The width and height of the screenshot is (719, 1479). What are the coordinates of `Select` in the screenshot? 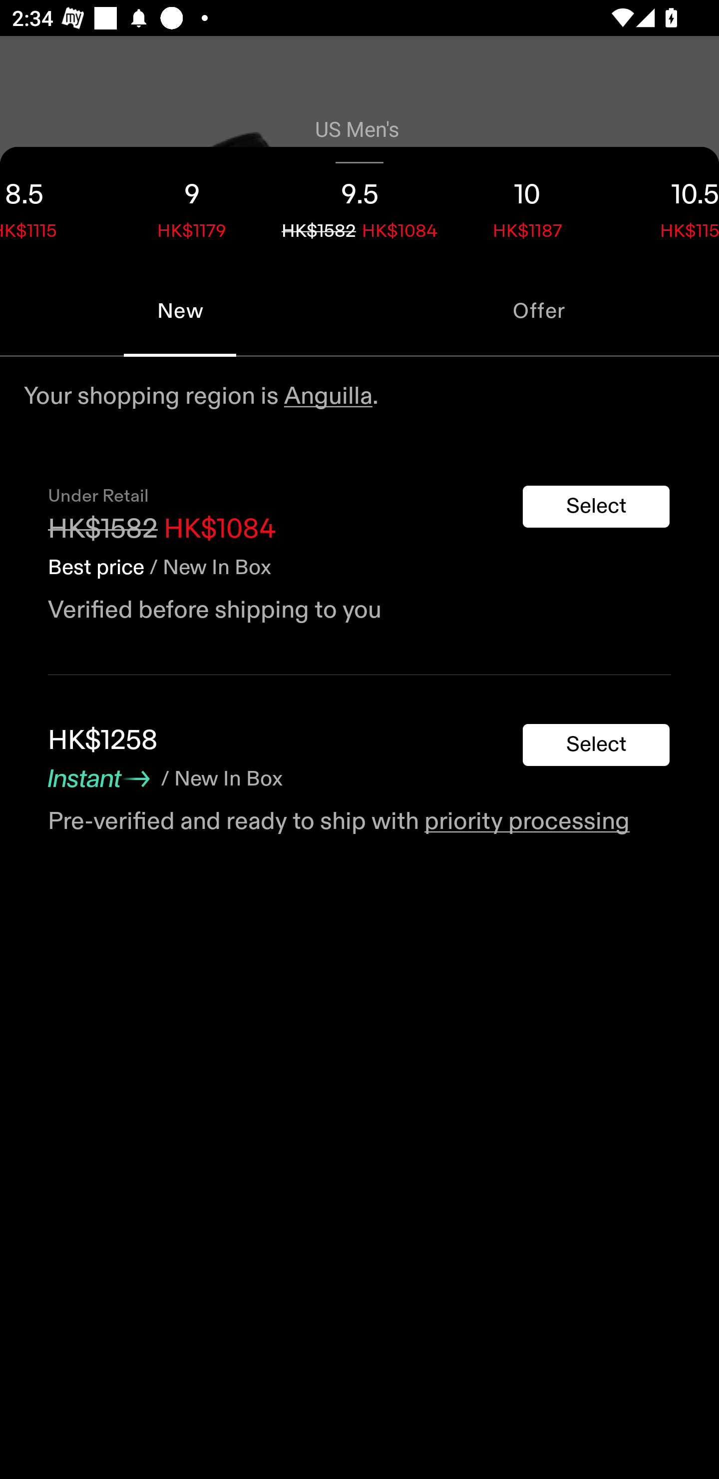 It's located at (596, 745).